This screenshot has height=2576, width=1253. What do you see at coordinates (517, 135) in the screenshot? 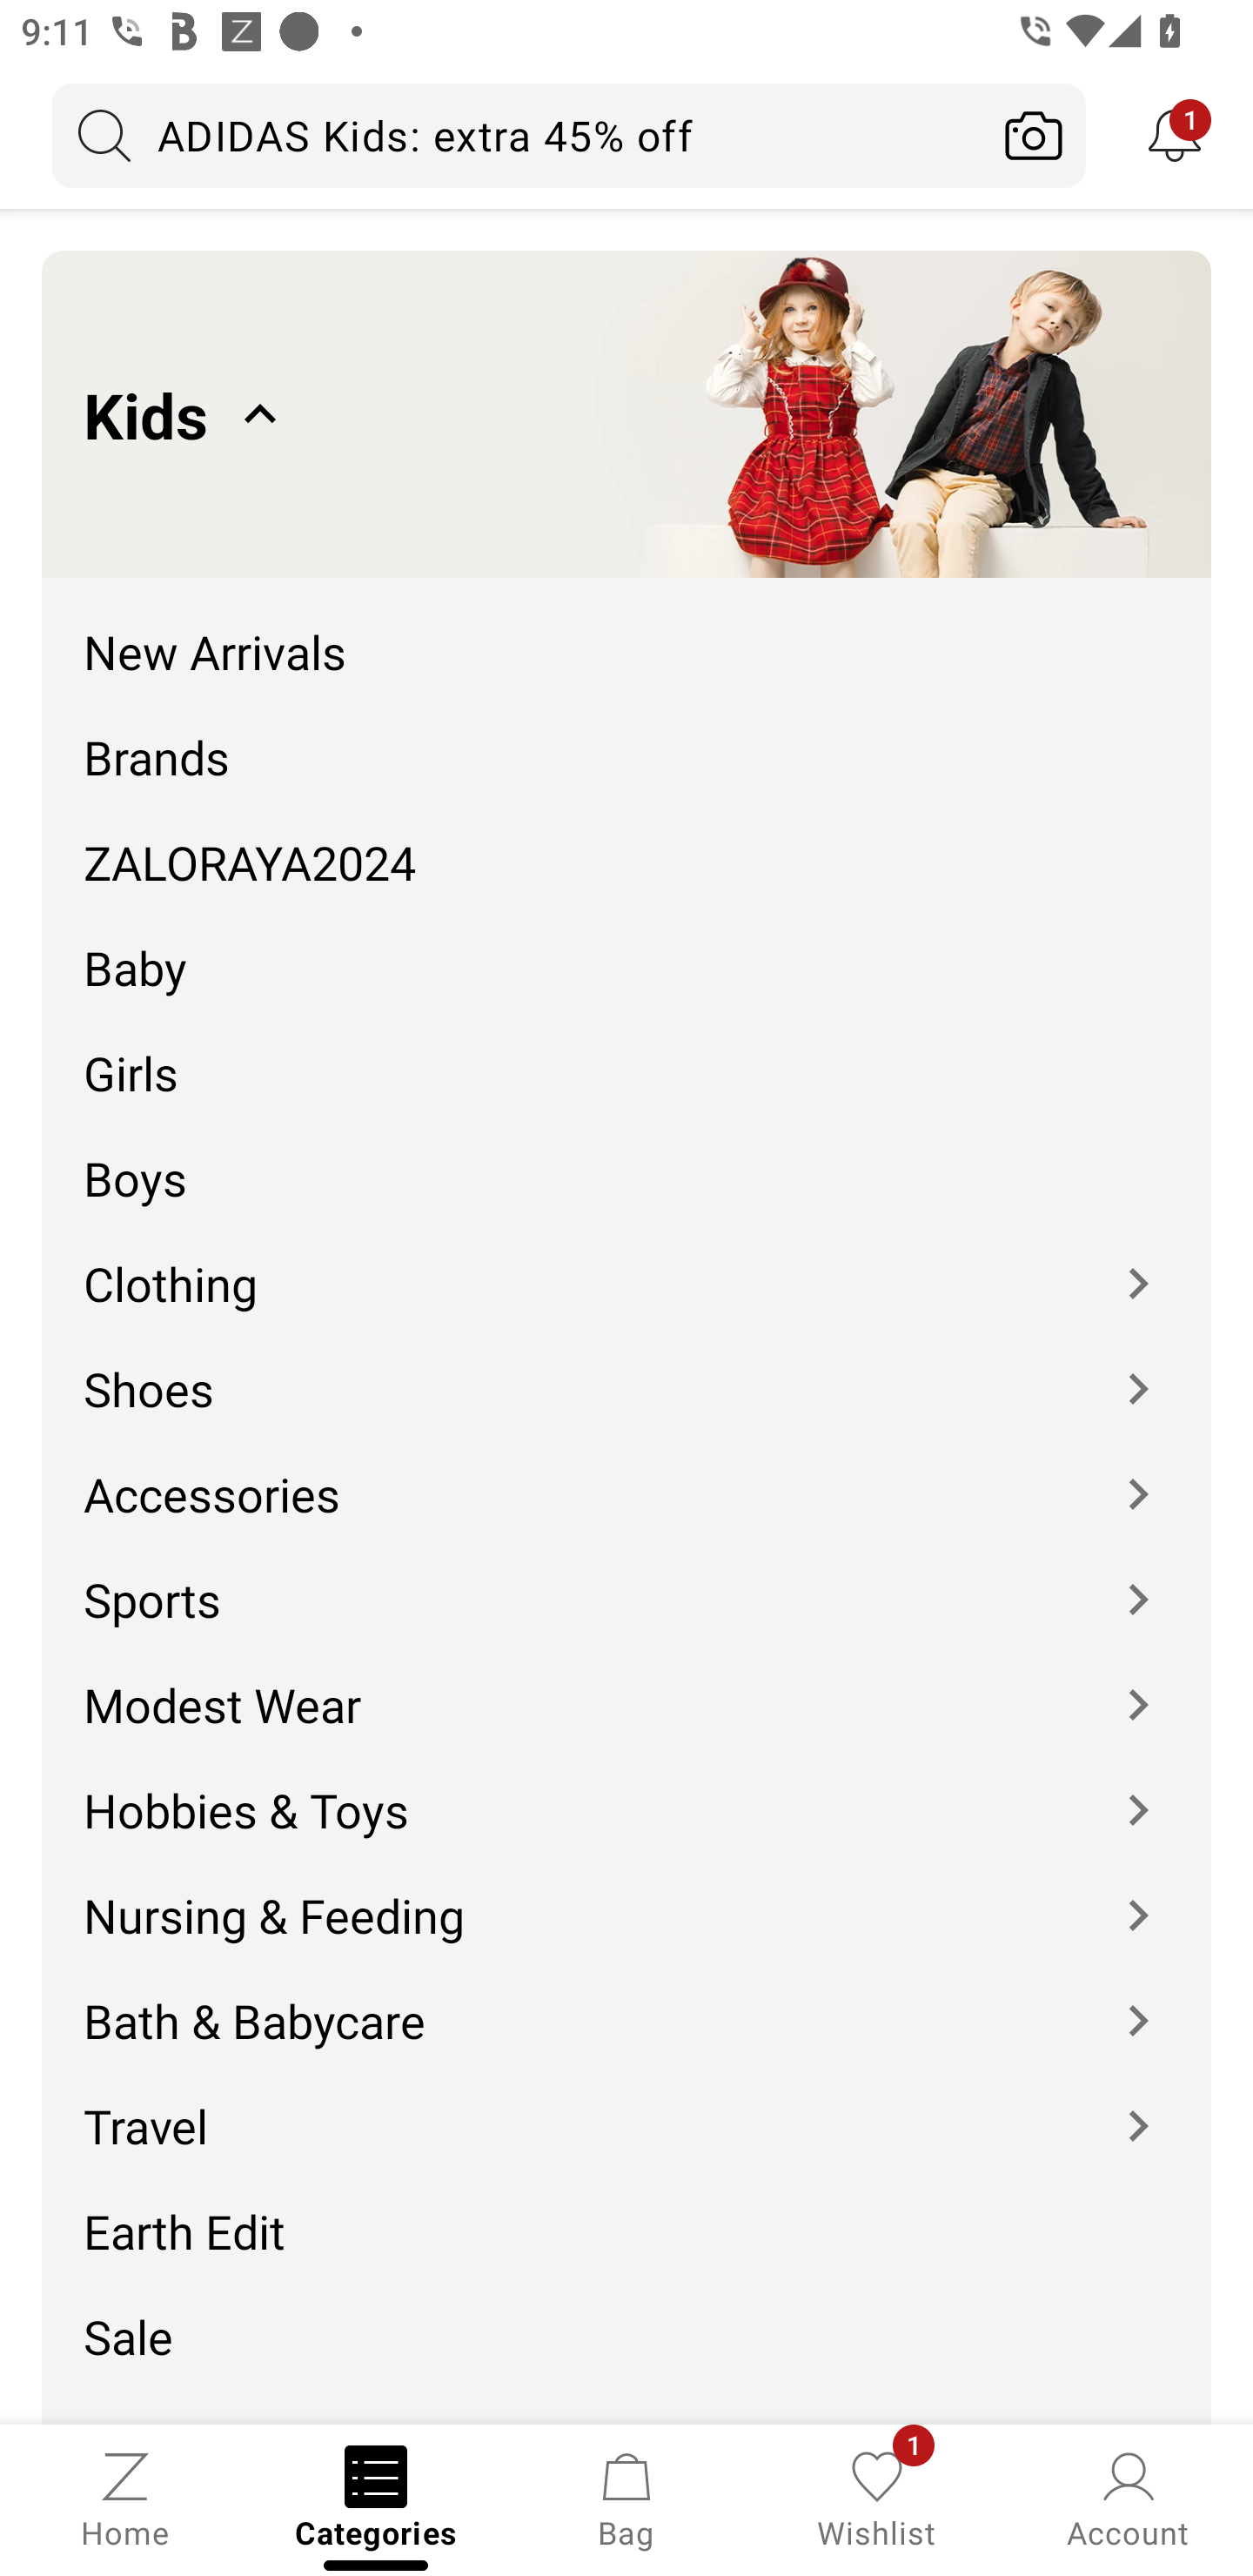
I see `ADIDAS Kids: extra 45% off` at bounding box center [517, 135].